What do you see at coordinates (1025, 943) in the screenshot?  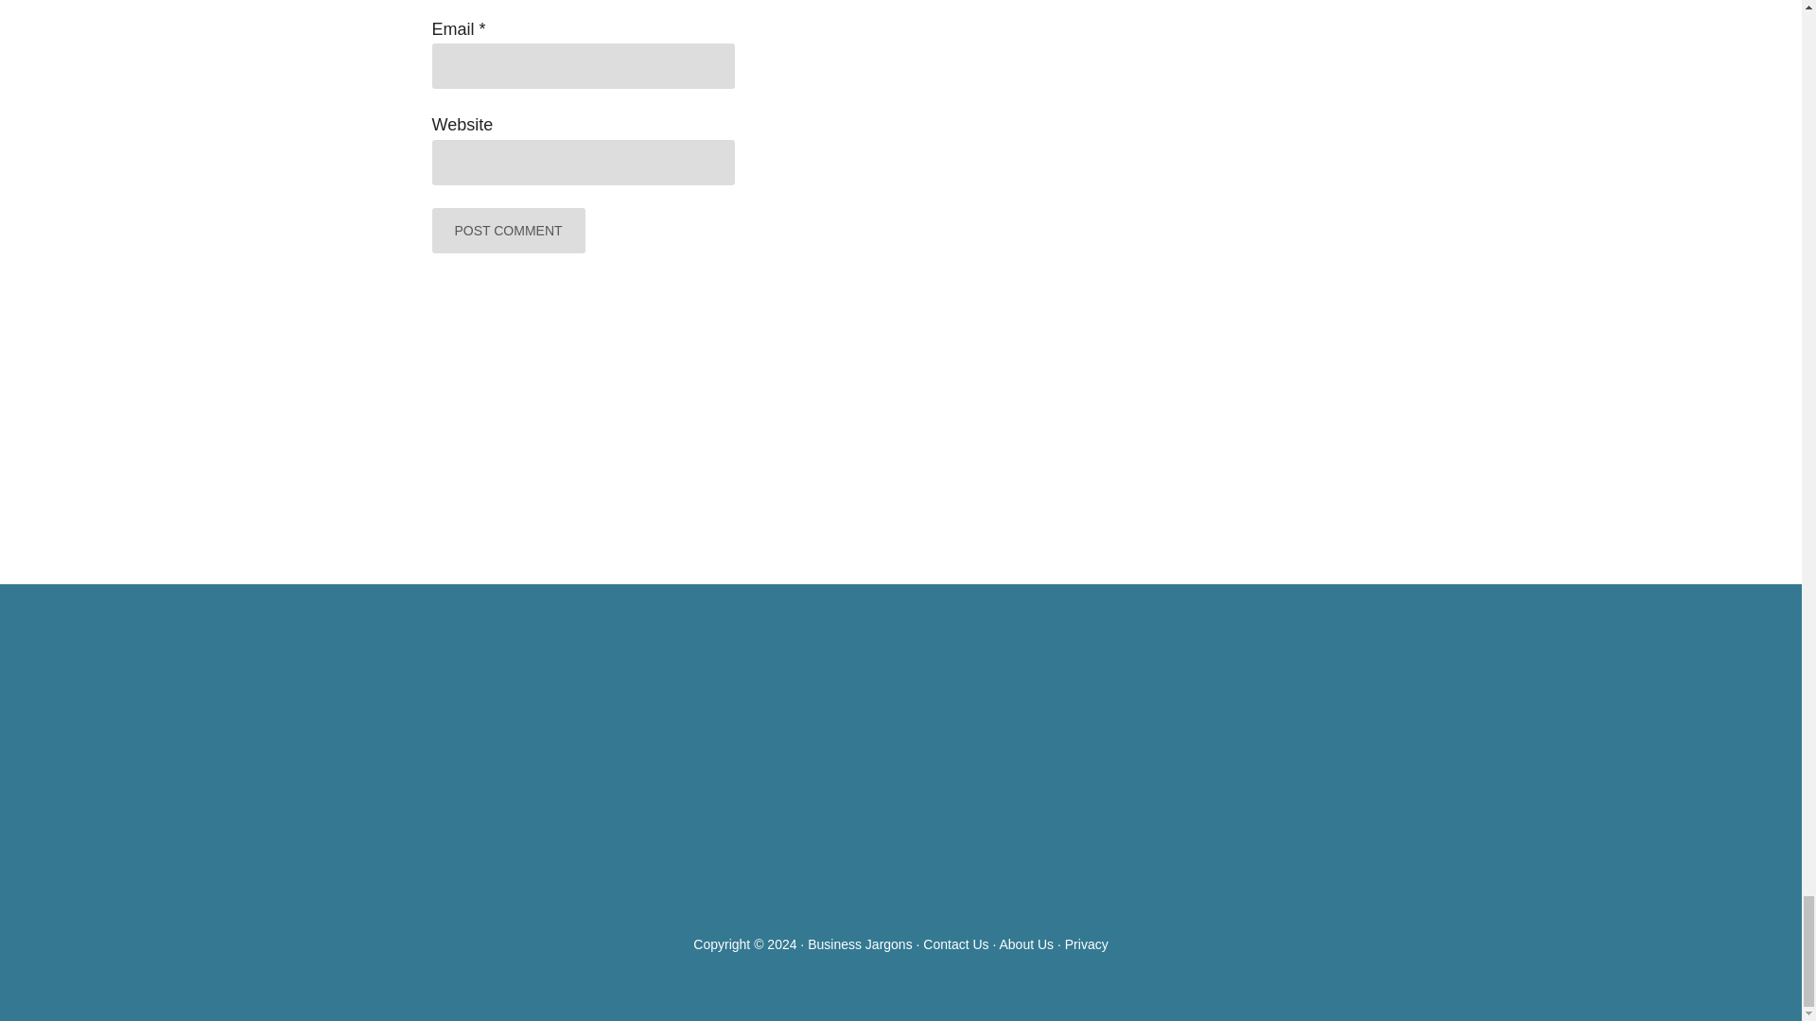 I see `About Us` at bounding box center [1025, 943].